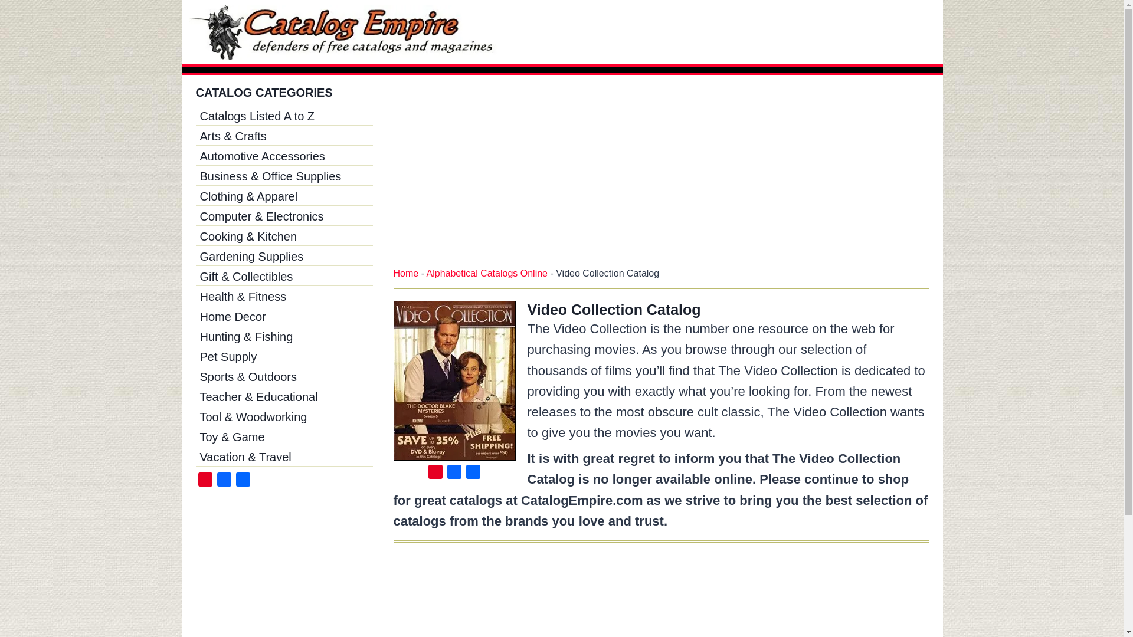  What do you see at coordinates (405, 272) in the screenshot?
I see `Home` at bounding box center [405, 272].